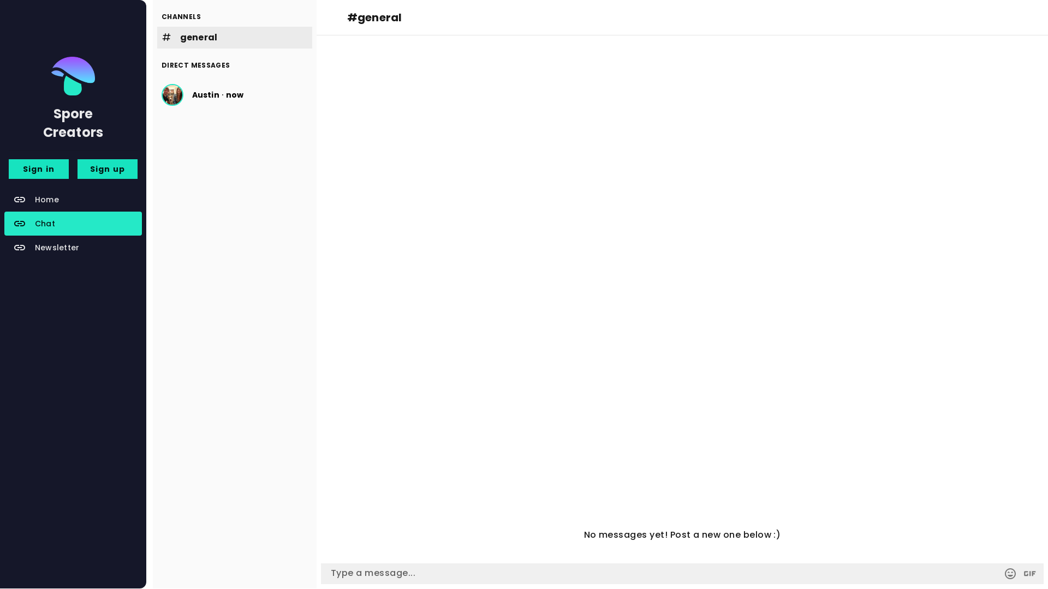 The width and height of the screenshot is (1048, 589). What do you see at coordinates (73, 200) in the screenshot?
I see `Home` at bounding box center [73, 200].